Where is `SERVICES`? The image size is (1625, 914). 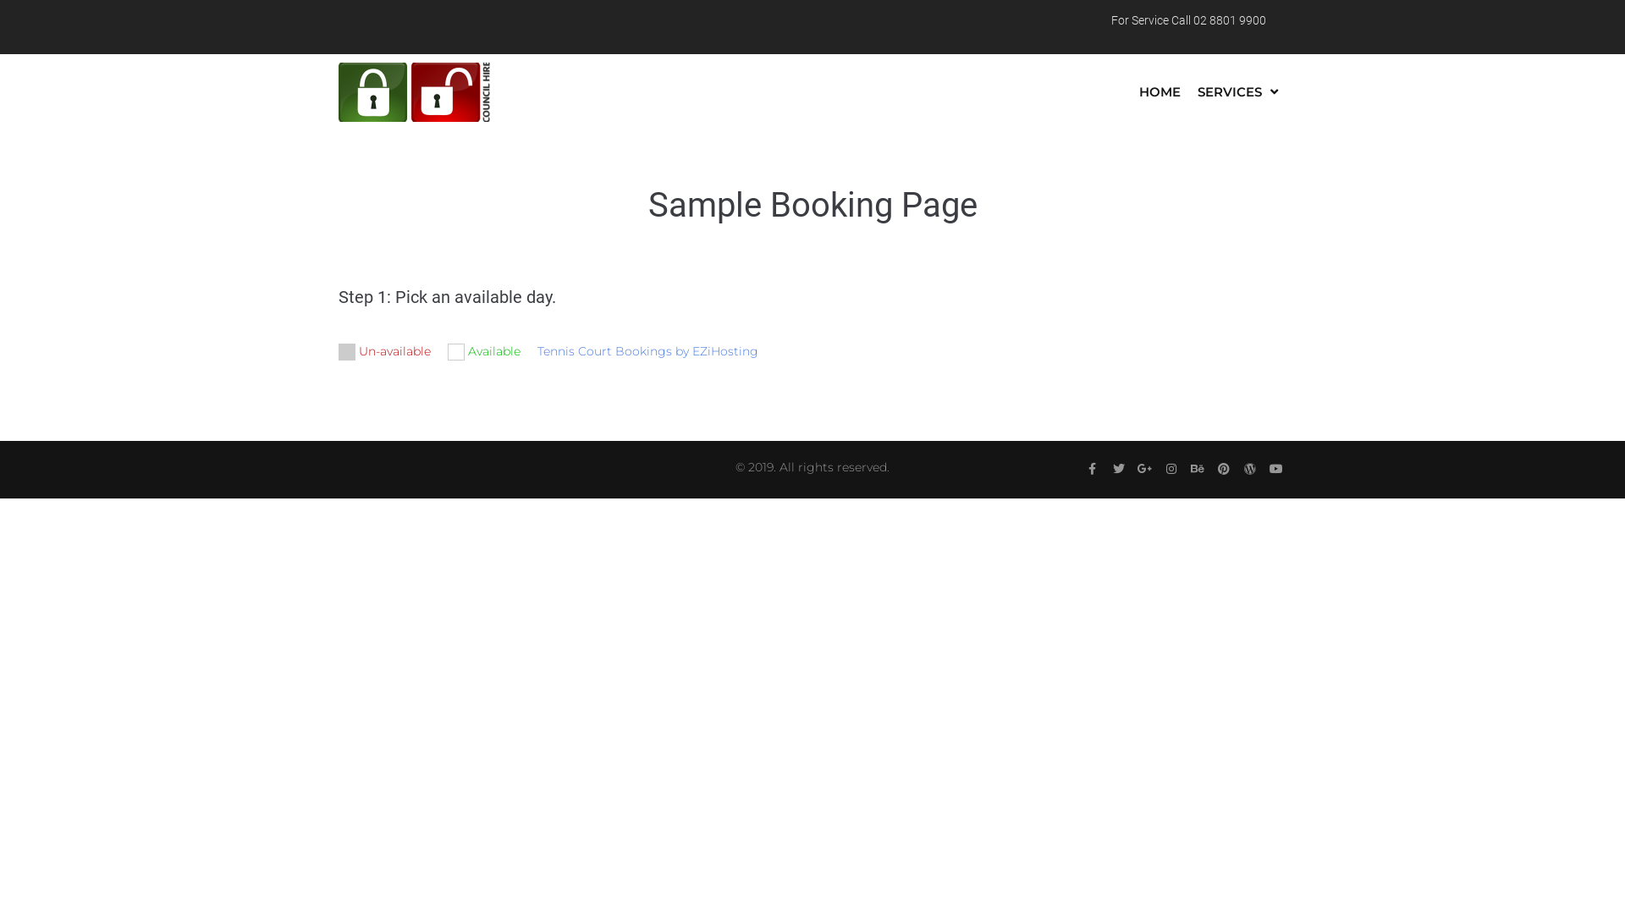
SERVICES is located at coordinates (1237, 92).